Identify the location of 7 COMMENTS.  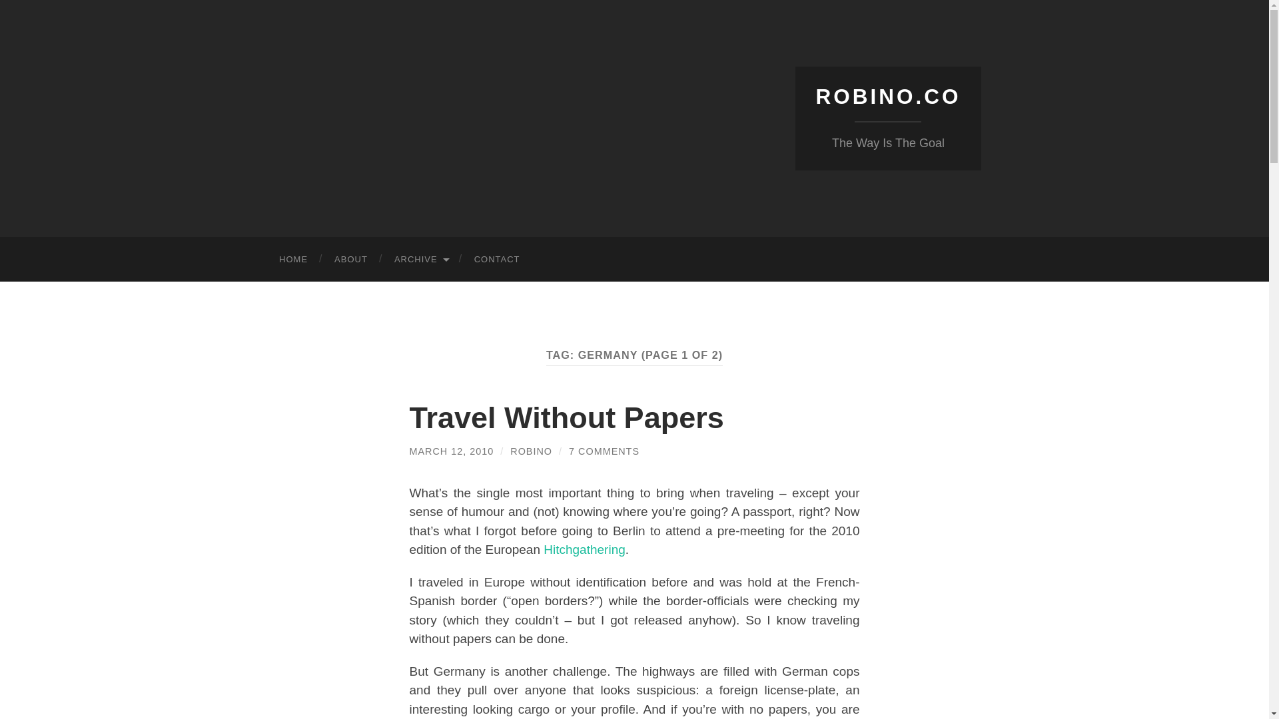
(604, 451).